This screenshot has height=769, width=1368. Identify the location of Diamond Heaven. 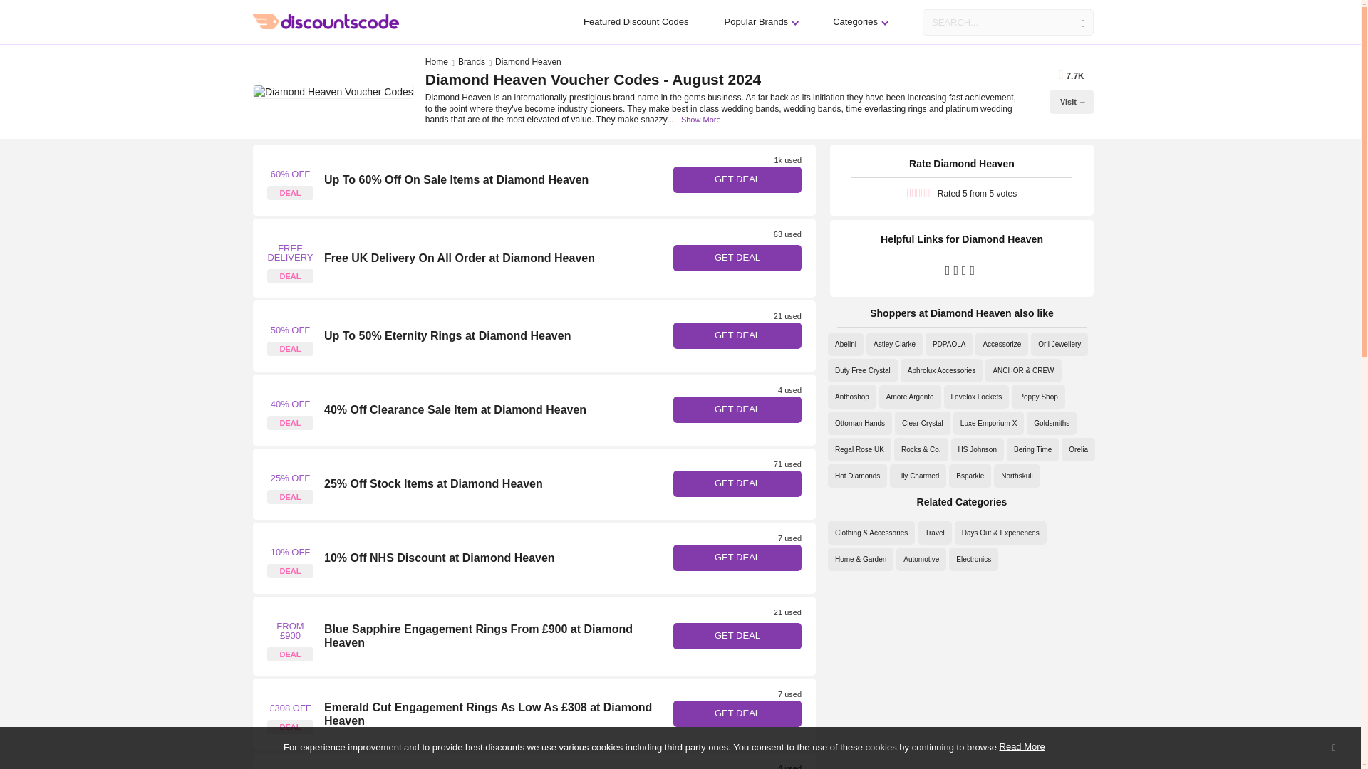
(289, 336).